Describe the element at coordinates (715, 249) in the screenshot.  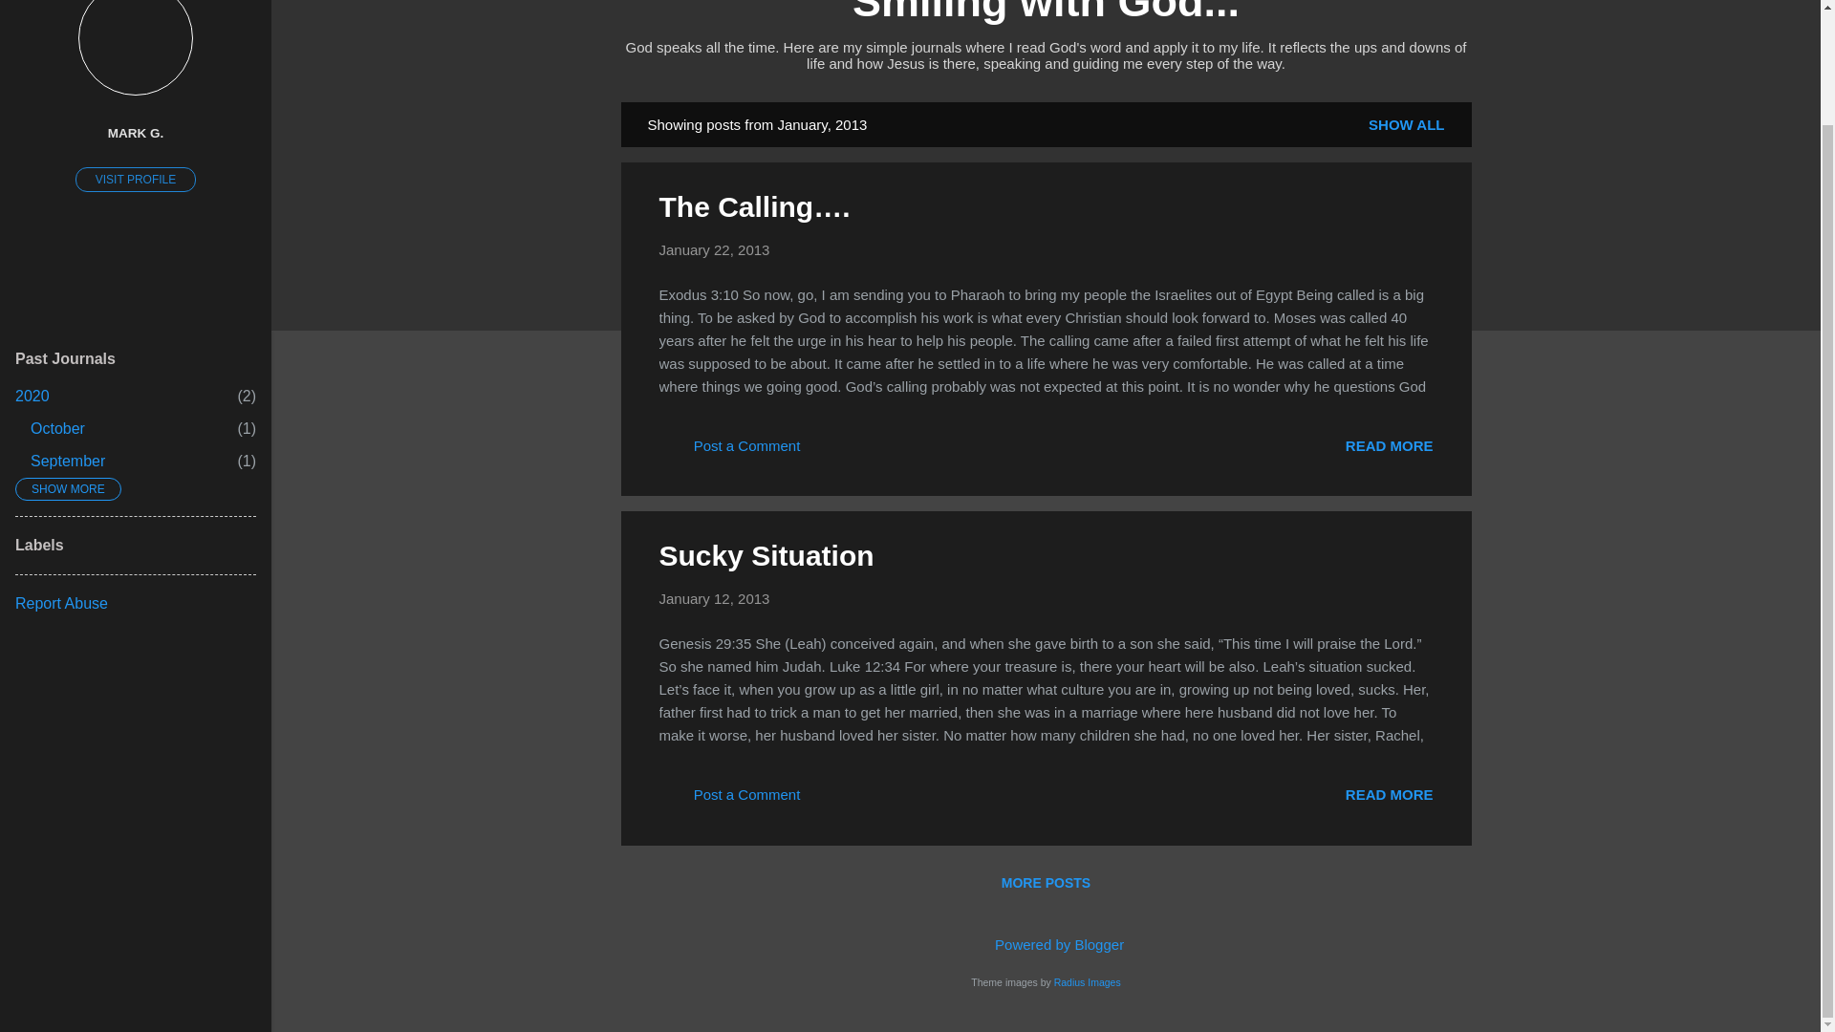
I see `January 22, 2013` at that location.